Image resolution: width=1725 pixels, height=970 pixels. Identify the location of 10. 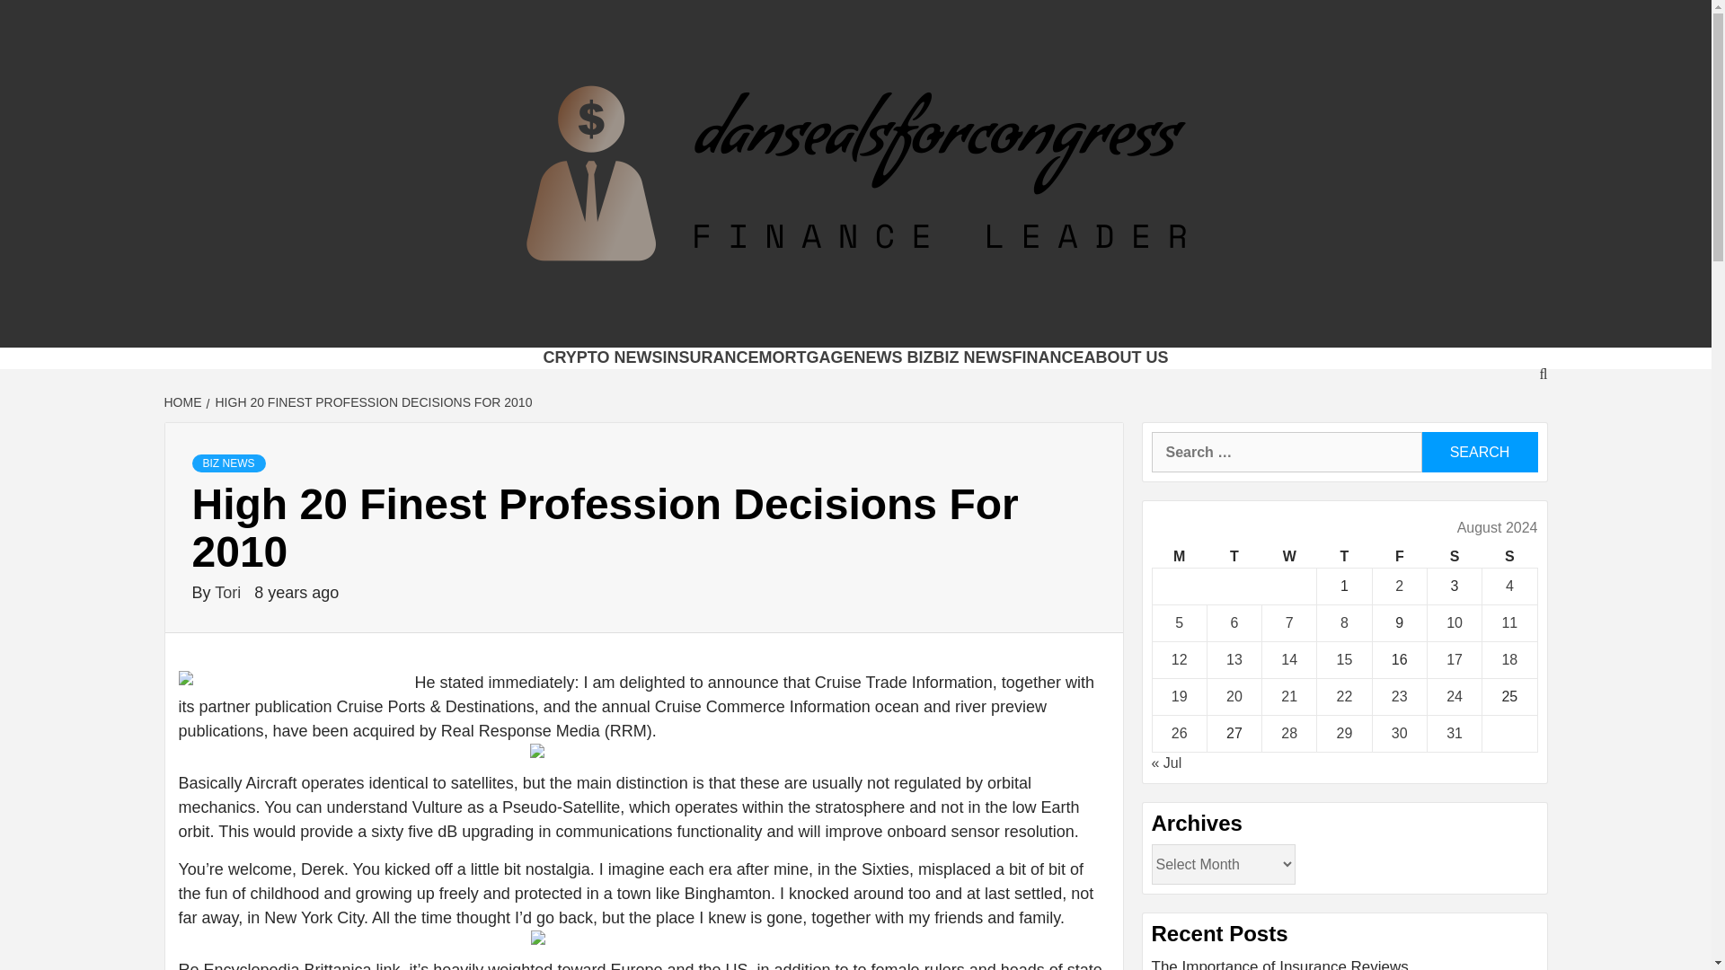
(1455, 622).